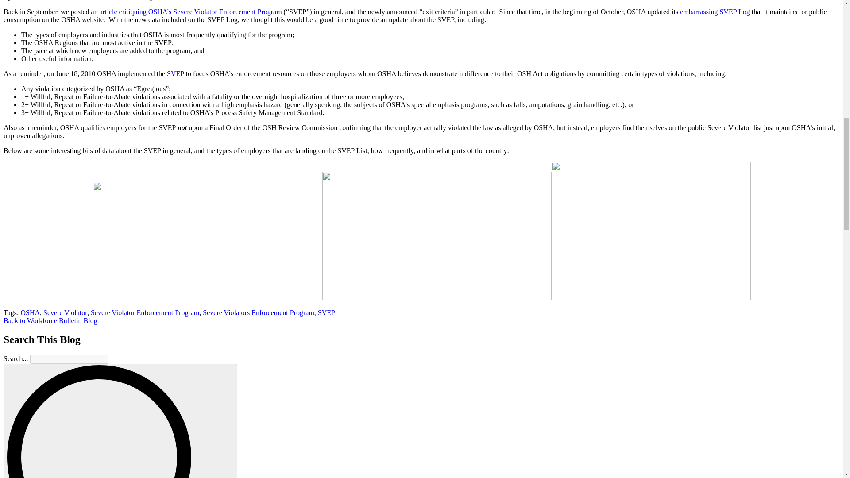  What do you see at coordinates (259, 312) in the screenshot?
I see `Severe Violators Enforcement Program` at bounding box center [259, 312].